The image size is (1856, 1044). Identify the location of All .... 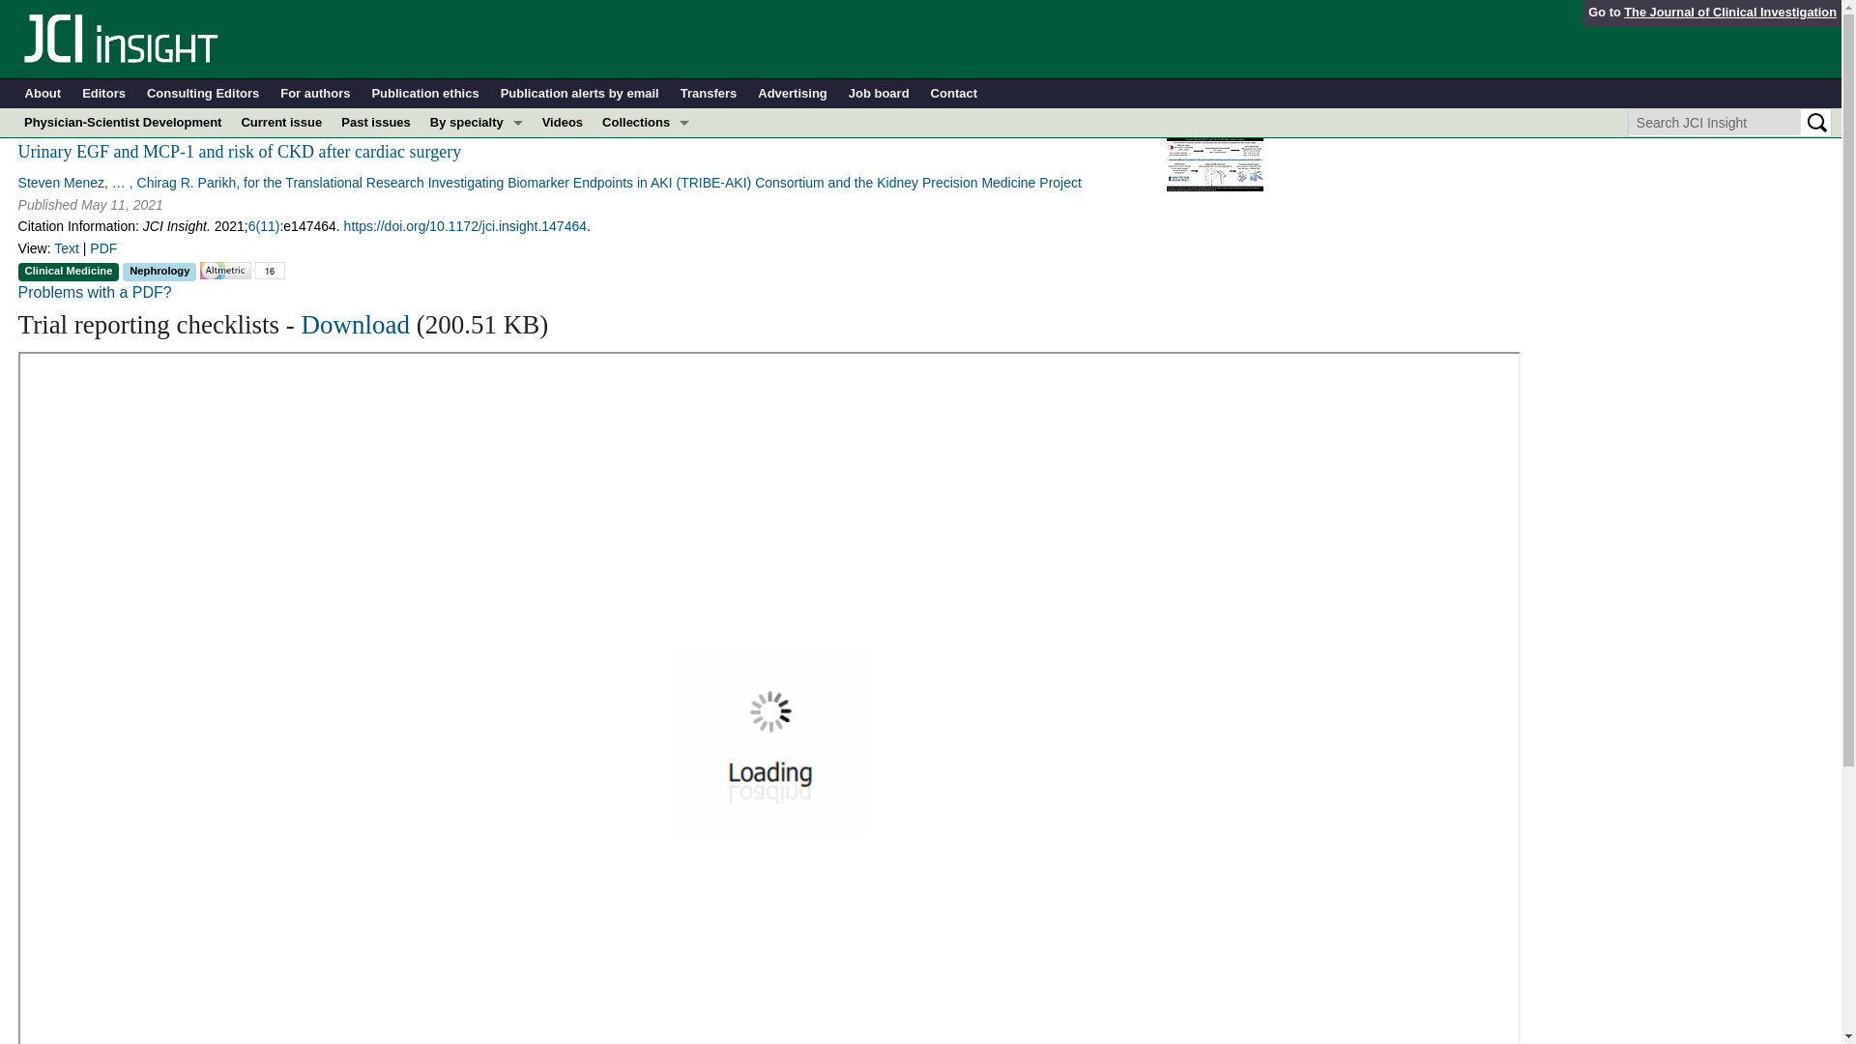
(477, 355).